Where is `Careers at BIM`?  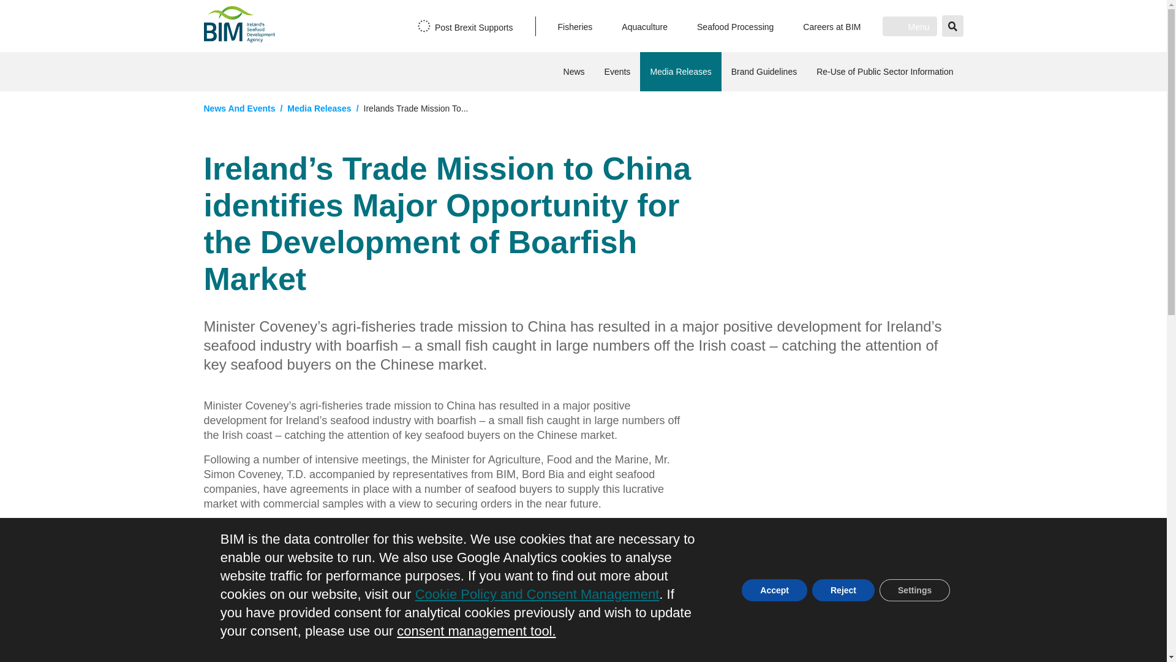
Careers at BIM is located at coordinates (832, 27).